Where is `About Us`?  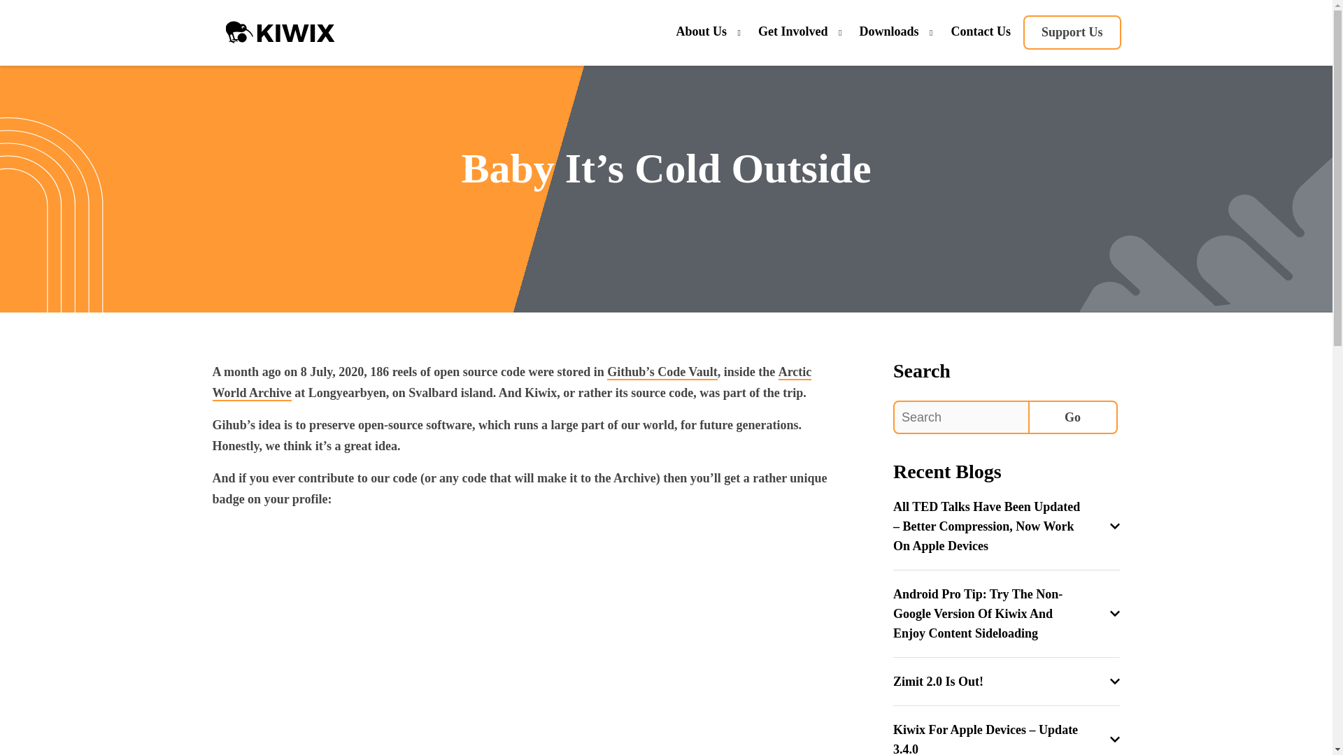
About Us is located at coordinates (701, 32).